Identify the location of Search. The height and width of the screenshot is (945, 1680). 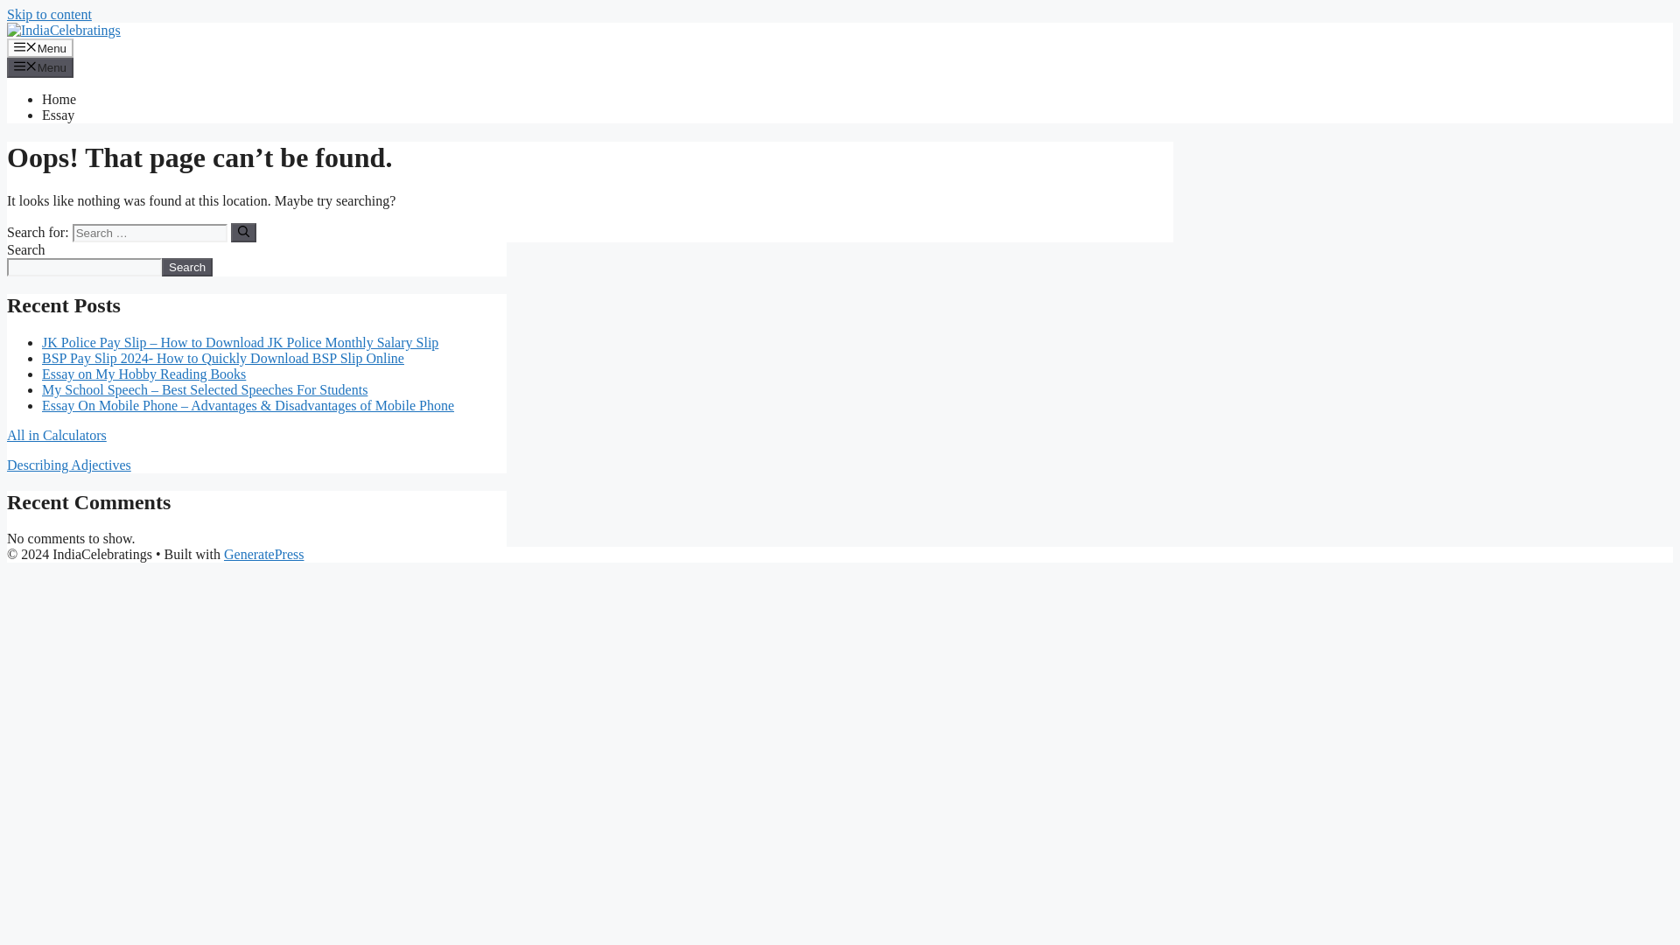
(187, 267).